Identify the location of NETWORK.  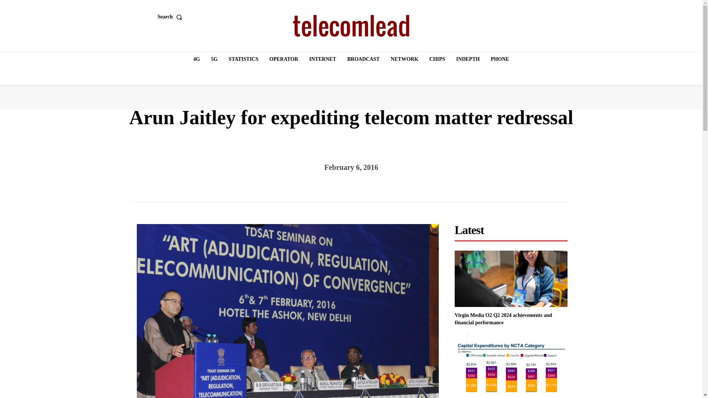
(405, 59).